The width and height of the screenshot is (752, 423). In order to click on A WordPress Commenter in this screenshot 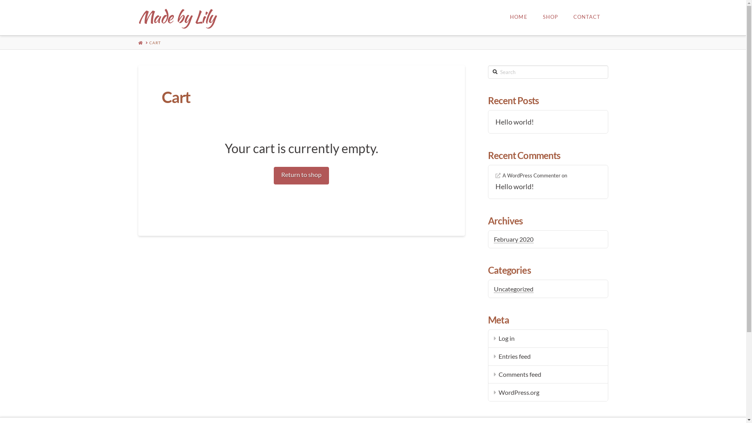, I will do `click(528, 175)`.